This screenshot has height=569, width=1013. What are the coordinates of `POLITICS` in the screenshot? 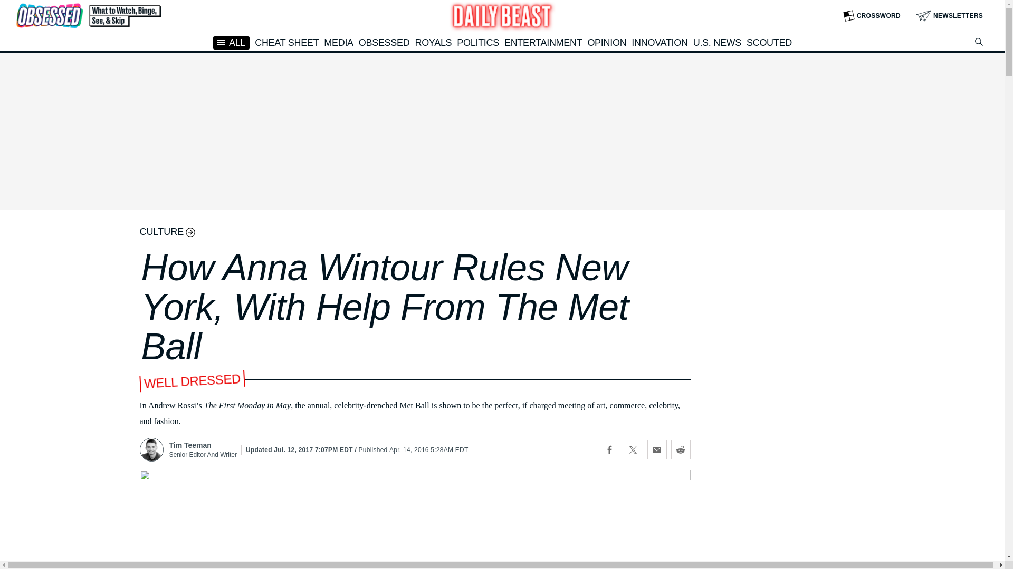 It's located at (478, 42).